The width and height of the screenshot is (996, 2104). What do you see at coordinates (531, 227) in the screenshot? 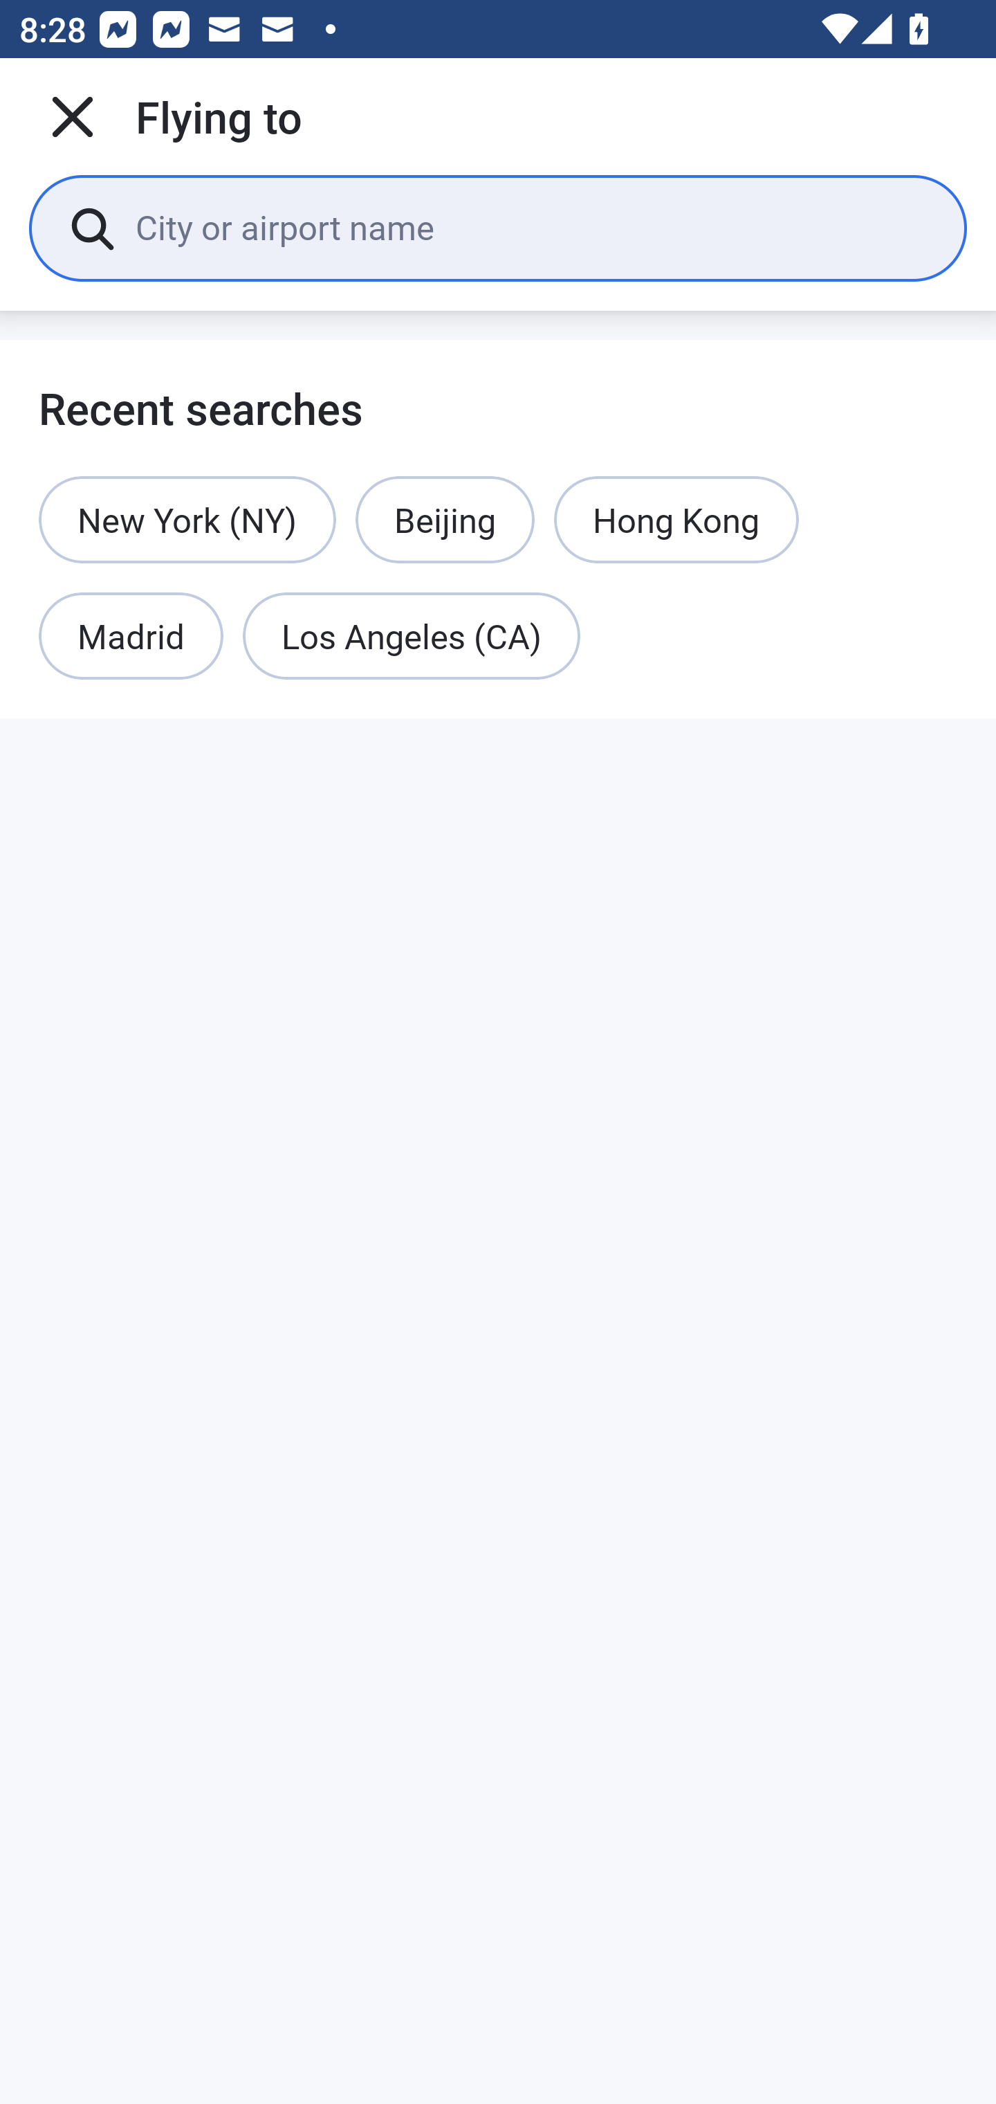
I see `City or airport name` at bounding box center [531, 227].